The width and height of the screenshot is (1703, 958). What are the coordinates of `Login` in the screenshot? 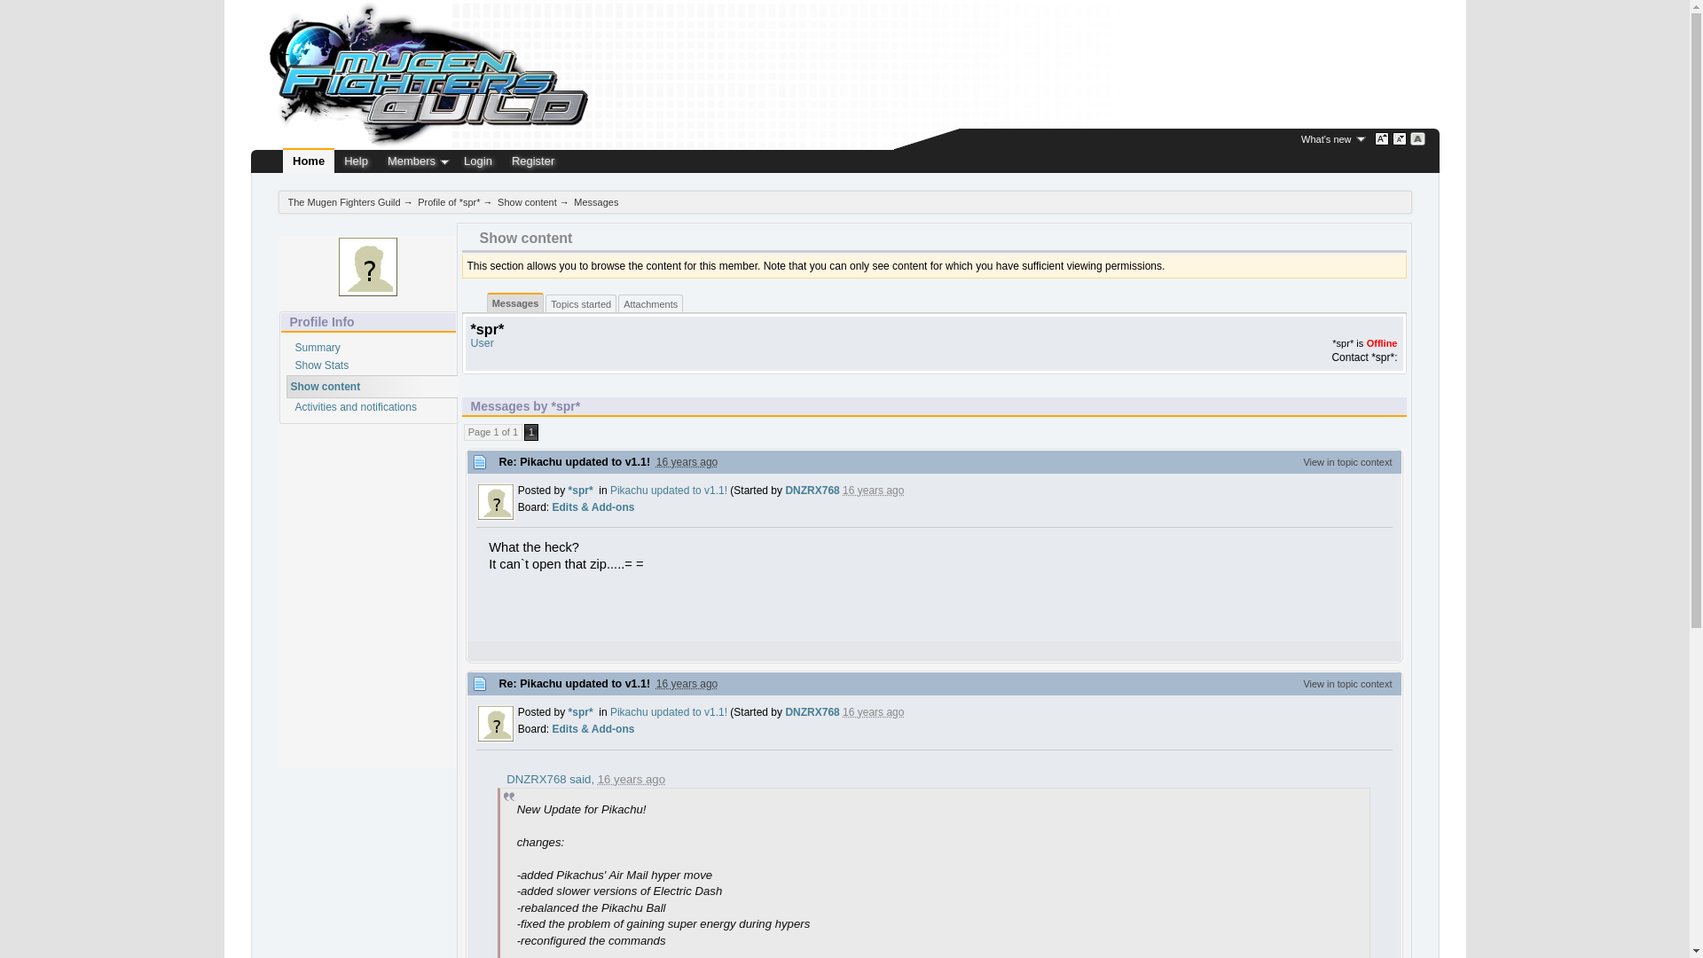 It's located at (478, 161).